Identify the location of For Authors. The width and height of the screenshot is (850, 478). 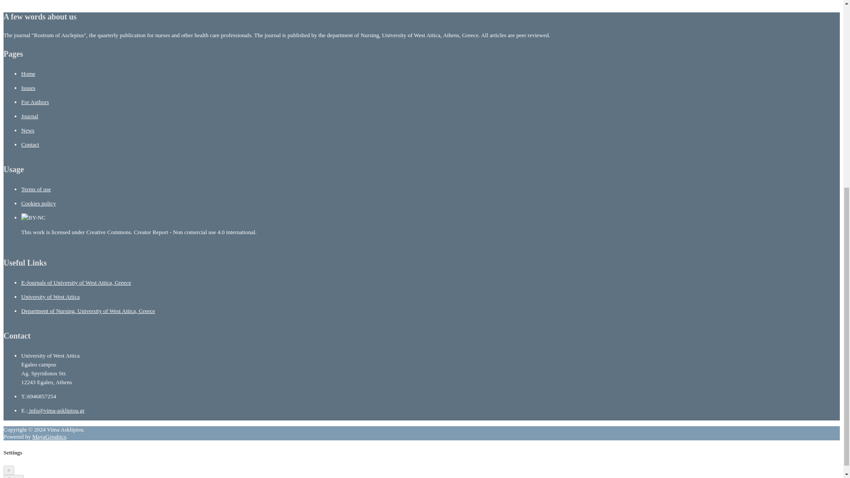
(35, 102).